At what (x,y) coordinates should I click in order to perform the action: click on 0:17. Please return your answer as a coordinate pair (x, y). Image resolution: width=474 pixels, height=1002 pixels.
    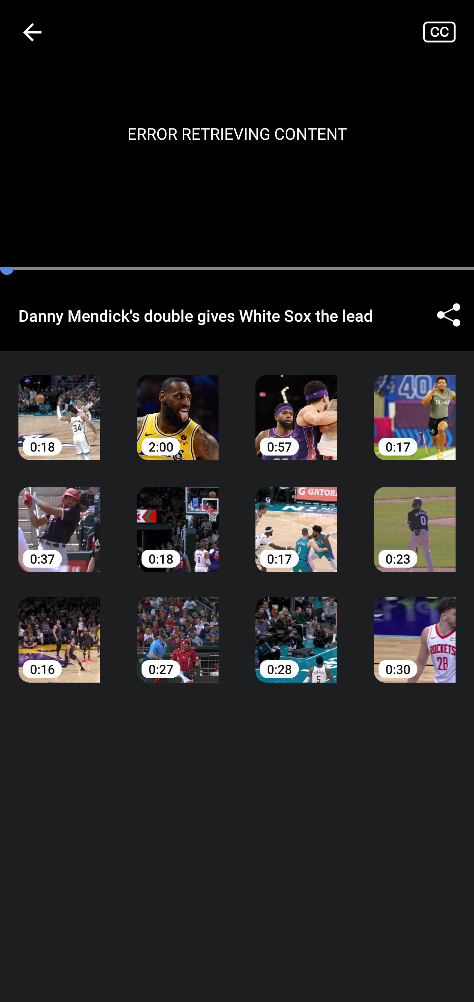
    Looking at the image, I should click on (296, 520).